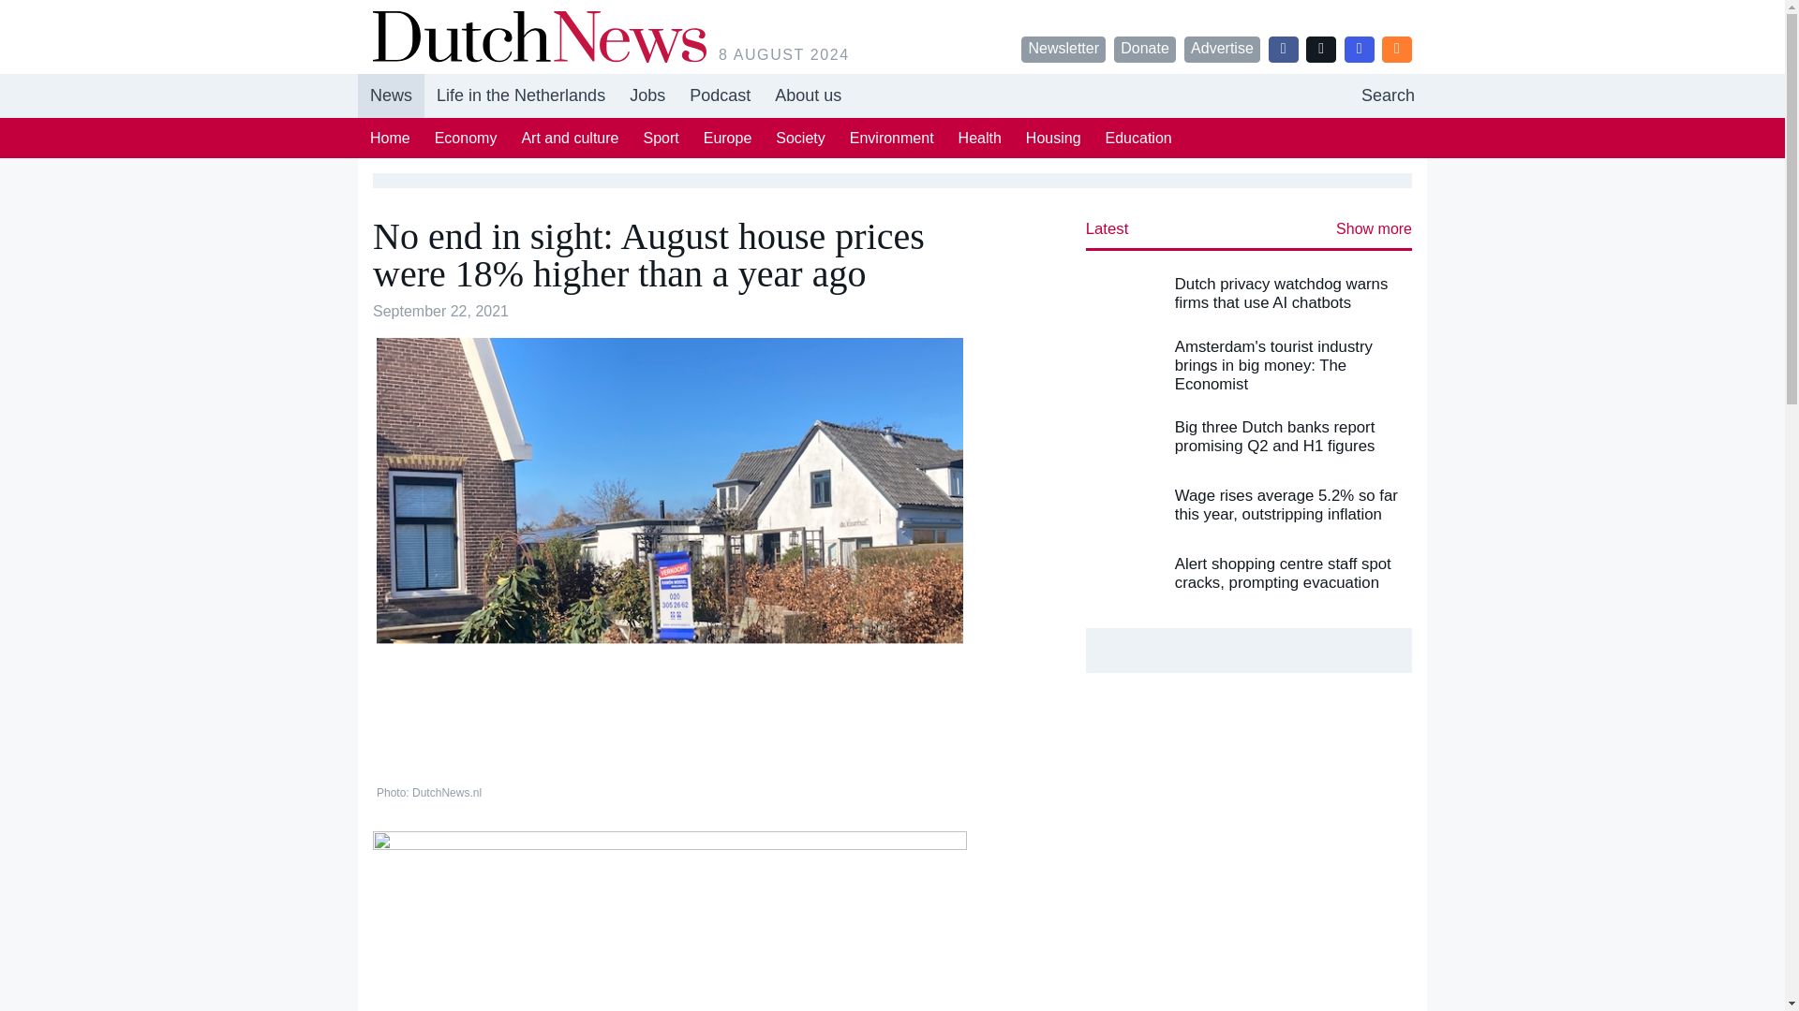  Describe the element at coordinates (1145, 49) in the screenshot. I see `Home` at that location.